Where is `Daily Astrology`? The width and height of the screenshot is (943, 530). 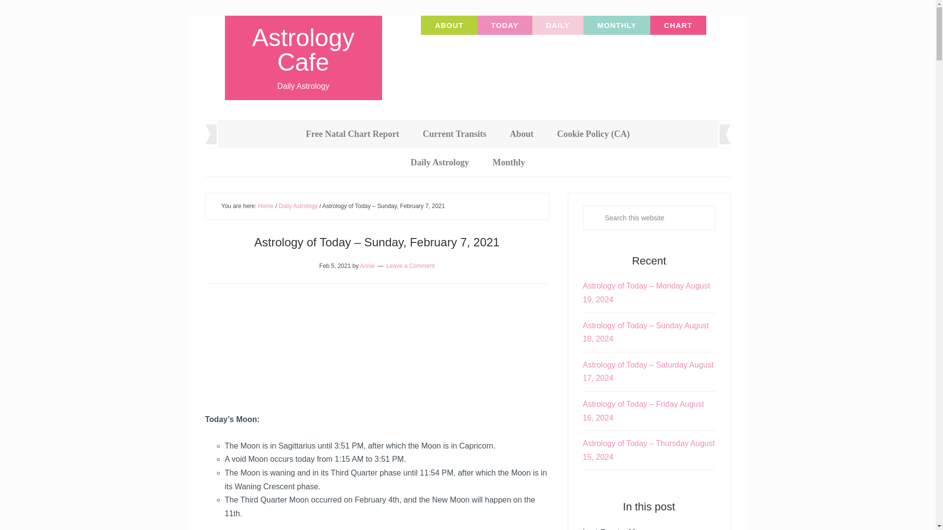 Daily Astrology is located at coordinates (440, 162).